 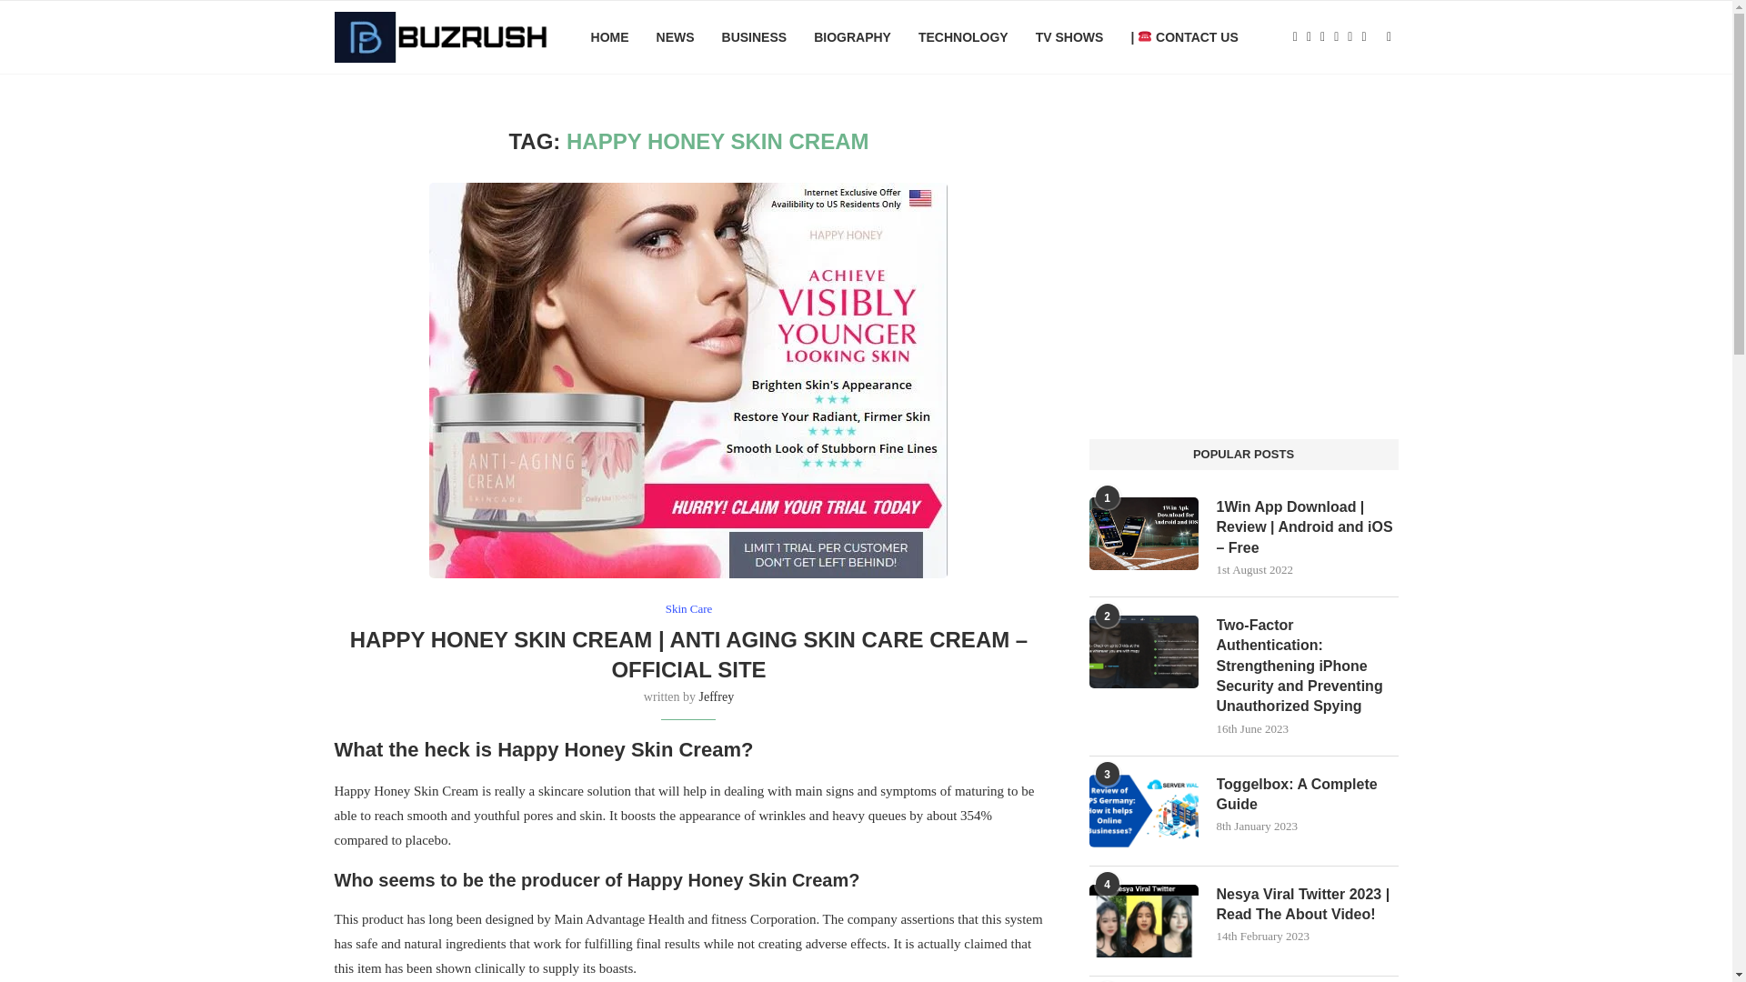 I want to click on Toggelbox: A Complete Guide, so click(x=1144, y=811).